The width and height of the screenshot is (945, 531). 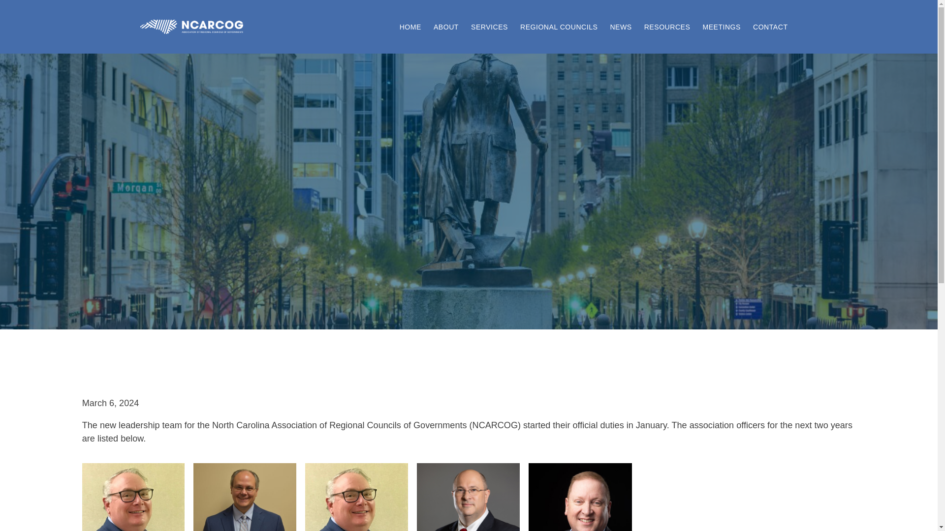 I want to click on ABOUT, so click(x=446, y=27).